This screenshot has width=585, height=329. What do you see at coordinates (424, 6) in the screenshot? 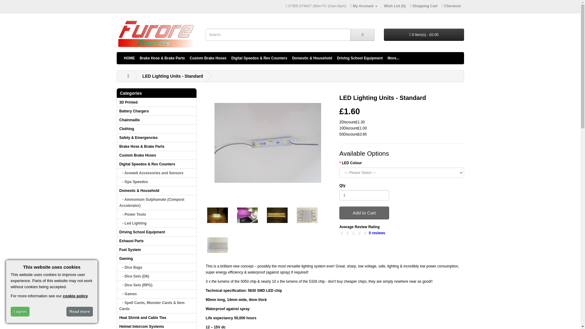
I see `Shopping Cart` at bounding box center [424, 6].